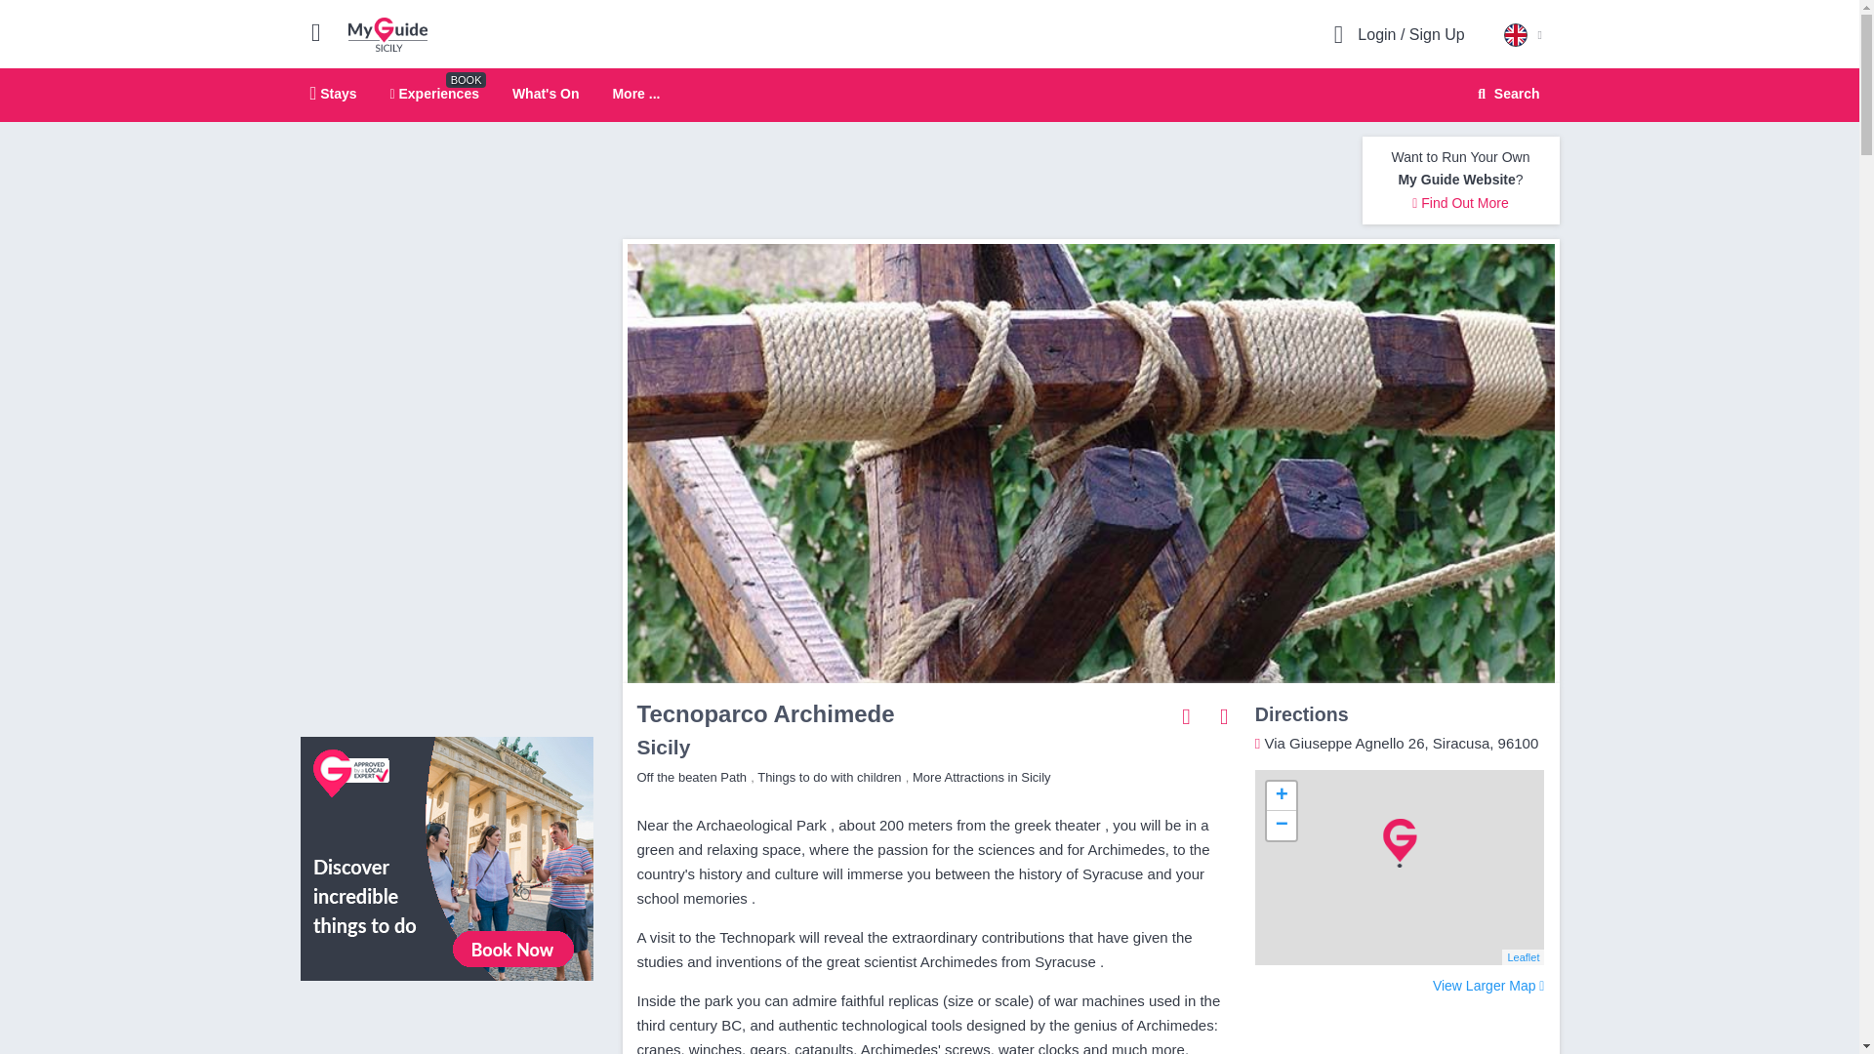  I want to click on Search, so click(1505, 94).